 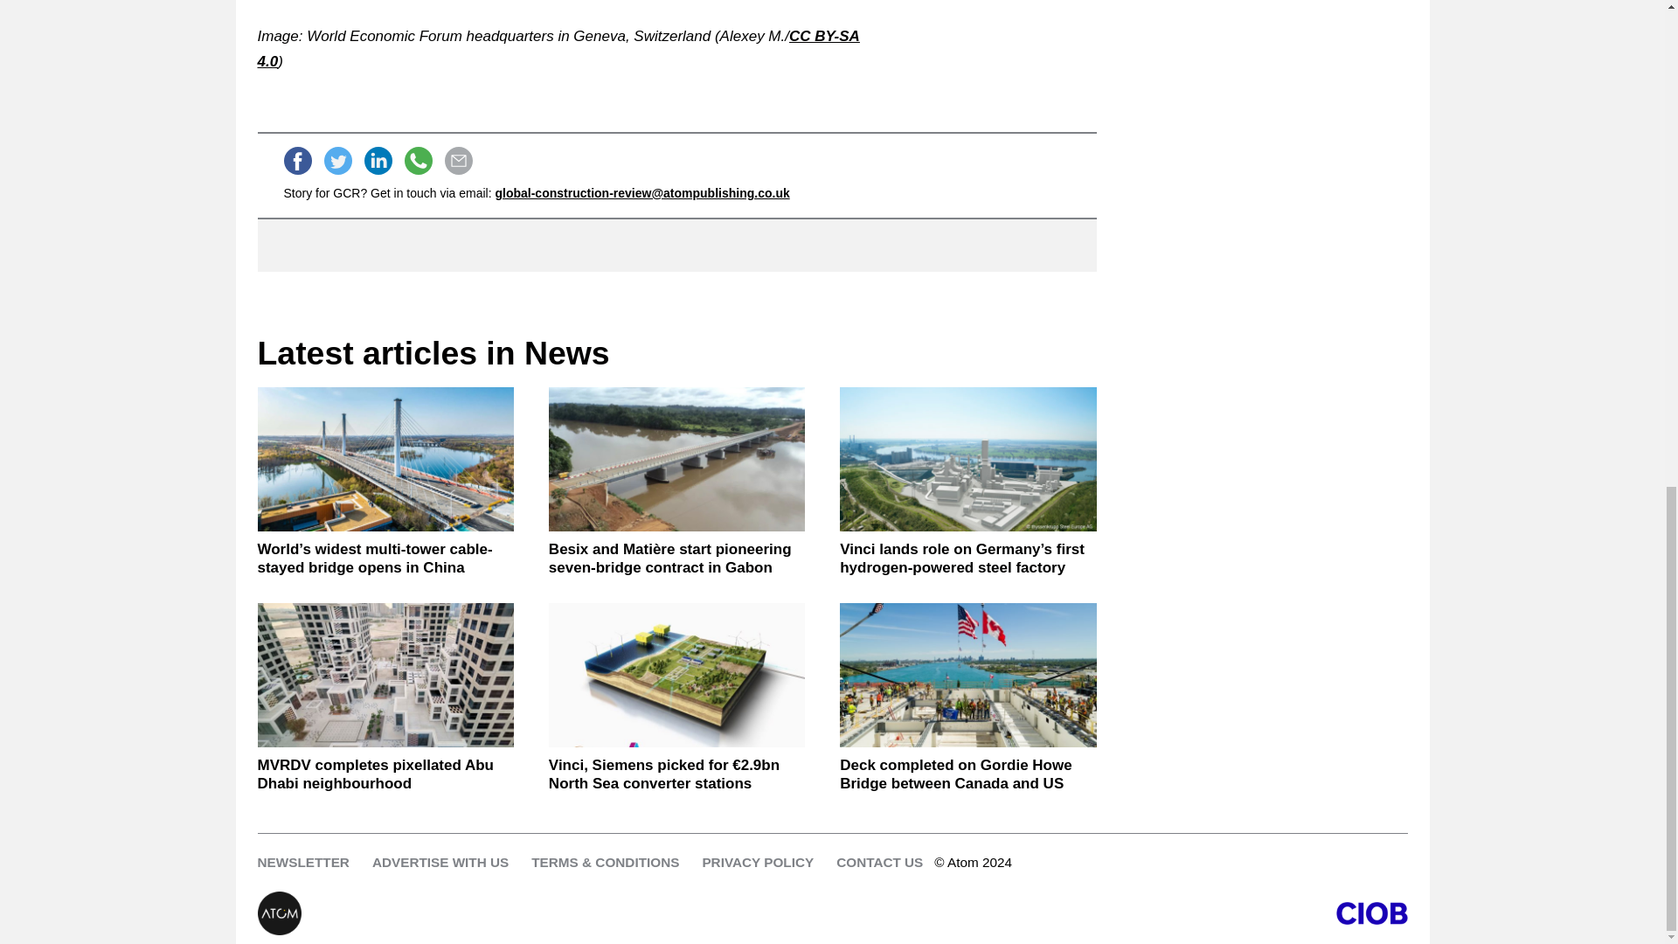 What do you see at coordinates (458, 161) in the screenshot?
I see `Send email` at bounding box center [458, 161].